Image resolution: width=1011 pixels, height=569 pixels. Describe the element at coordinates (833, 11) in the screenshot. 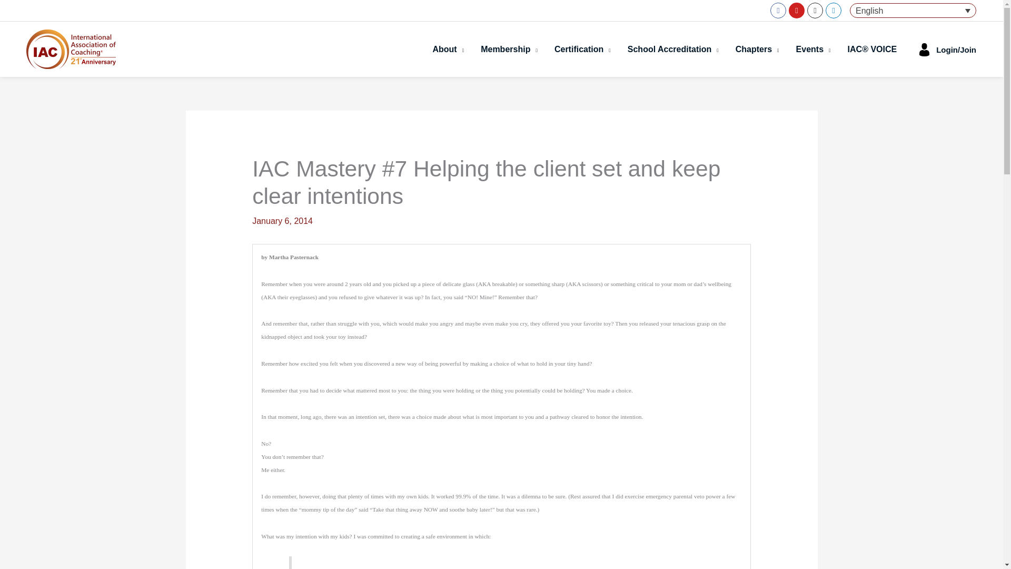

I see `Linkedin-in` at that location.